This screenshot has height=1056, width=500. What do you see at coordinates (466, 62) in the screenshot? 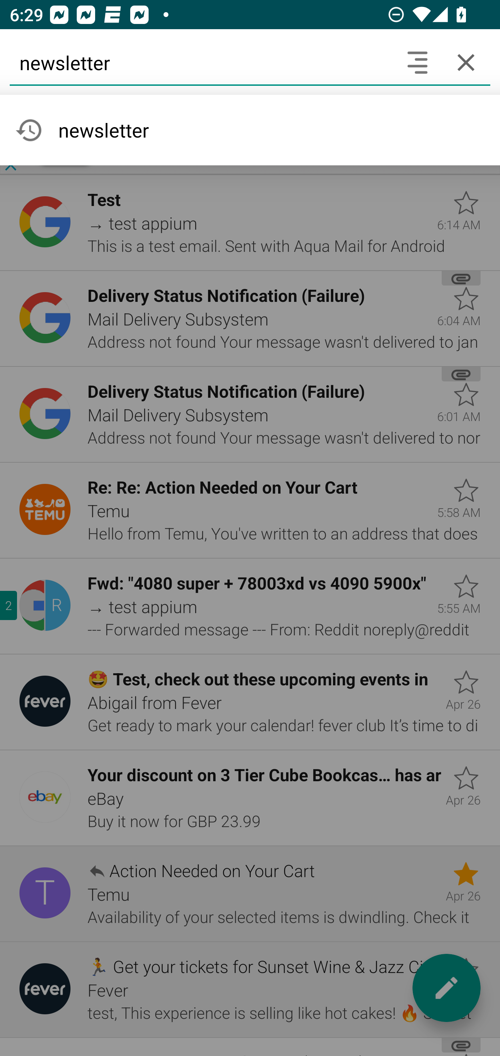
I see `Cancel` at bounding box center [466, 62].